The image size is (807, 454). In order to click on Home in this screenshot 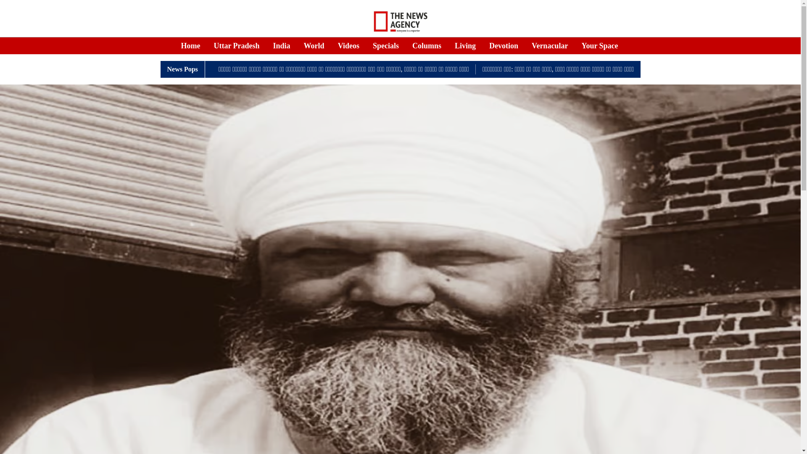, I will do `click(190, 46)`.